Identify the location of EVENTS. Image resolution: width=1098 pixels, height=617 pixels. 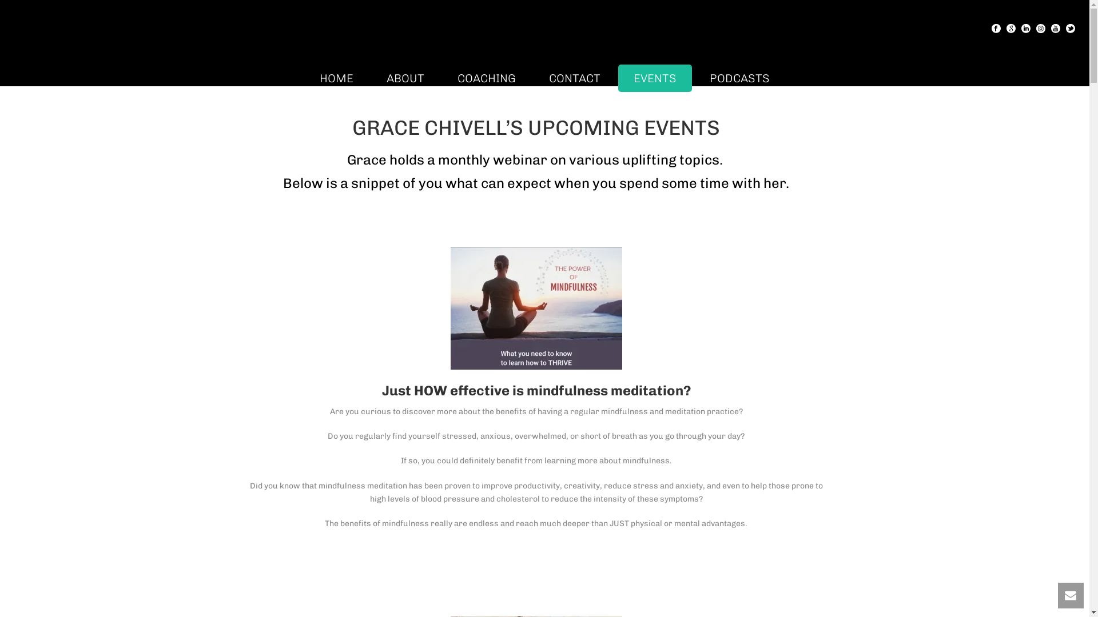
(655, 78).